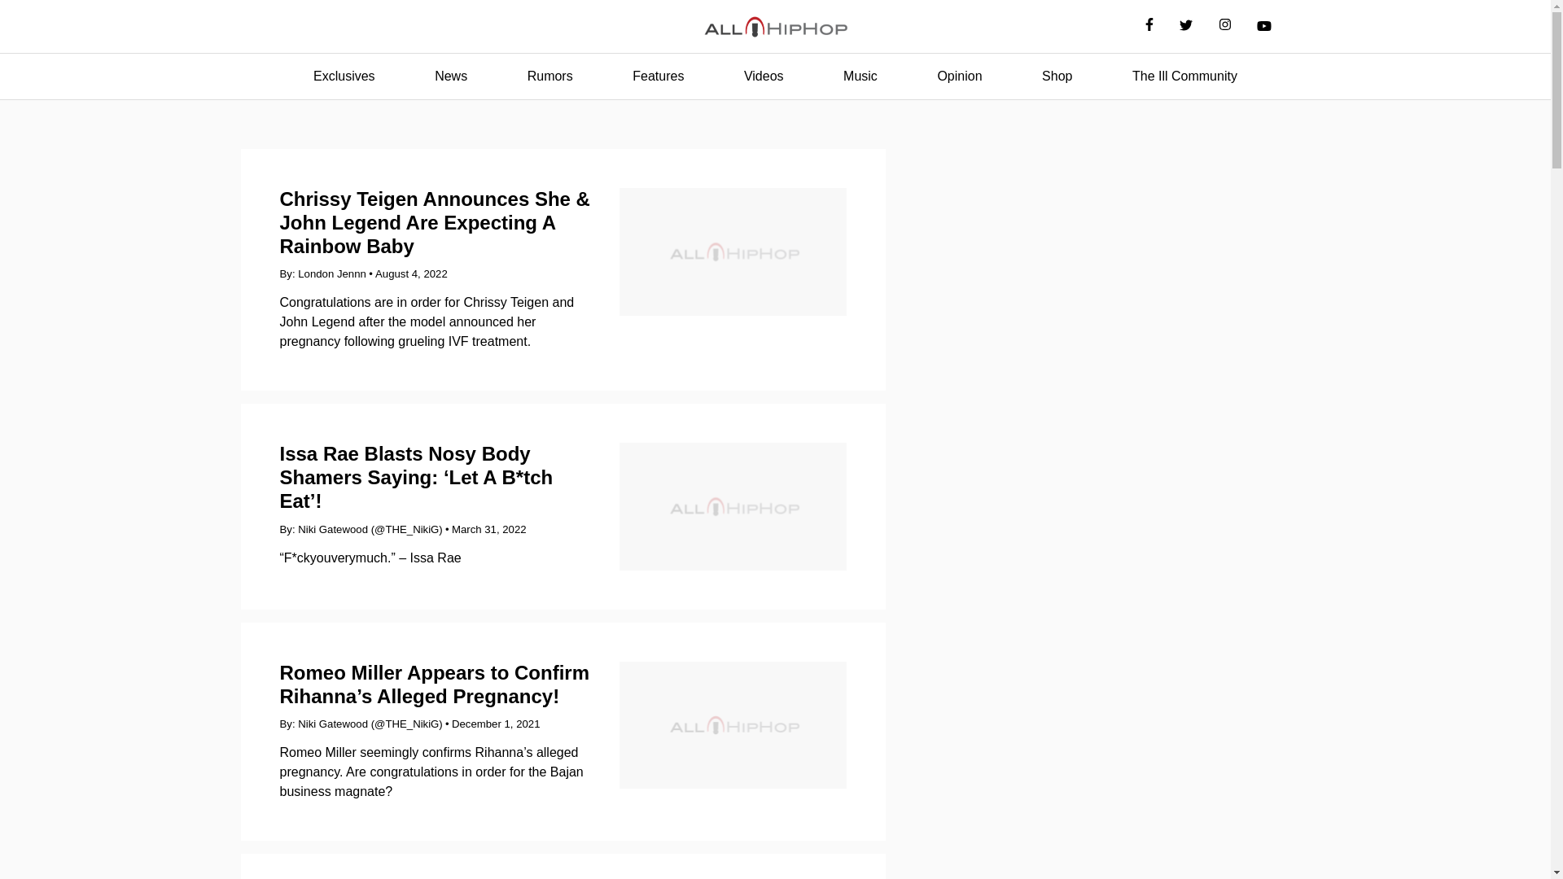 The image size is (1563, 879). Describe the element at coordinates (764, 77) in the screenshot. I see `Videos` at that location.